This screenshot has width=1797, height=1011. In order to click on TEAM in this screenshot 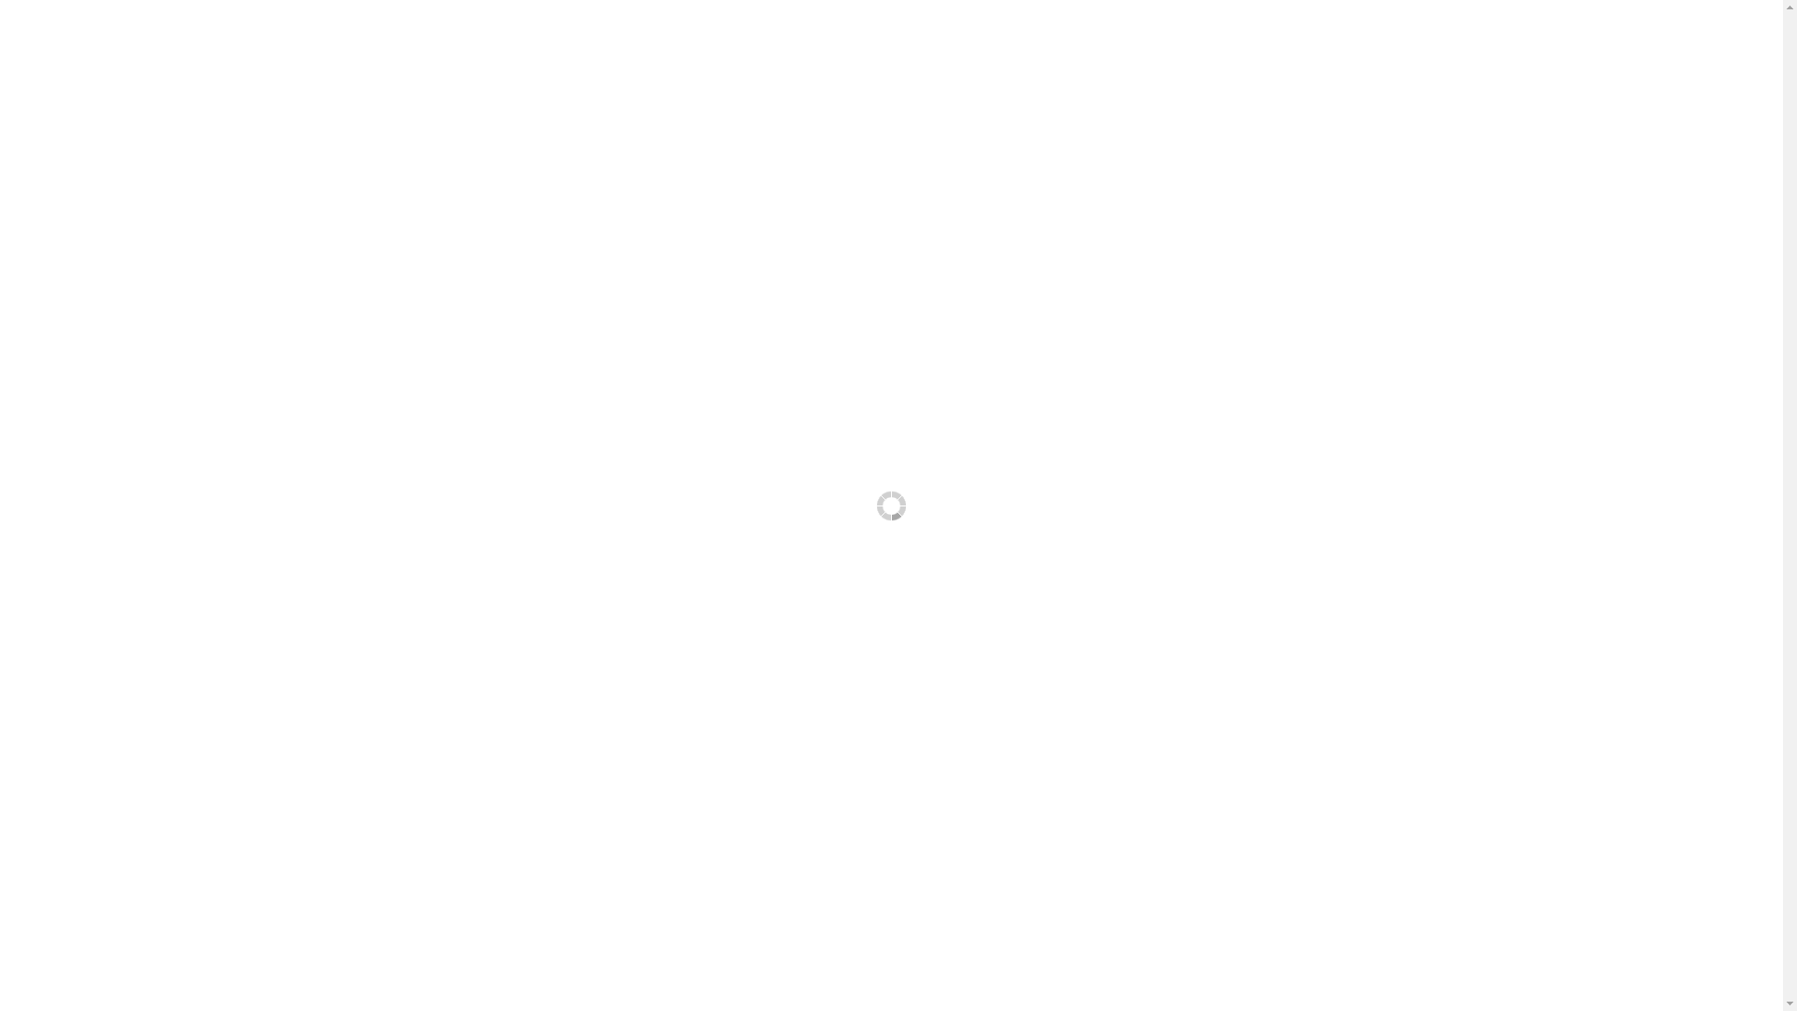, I will do `click(1720, 58)`.